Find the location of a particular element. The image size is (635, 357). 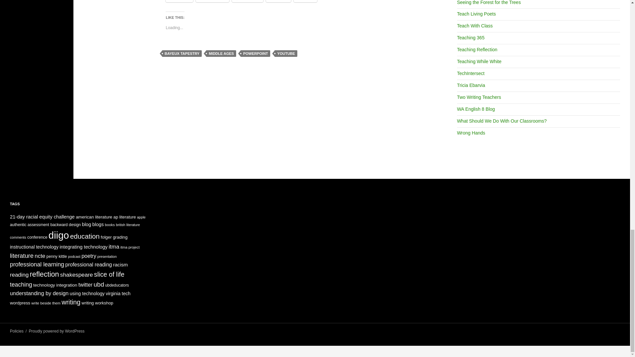

POWERPOINT is located at coordinates (255, 54).